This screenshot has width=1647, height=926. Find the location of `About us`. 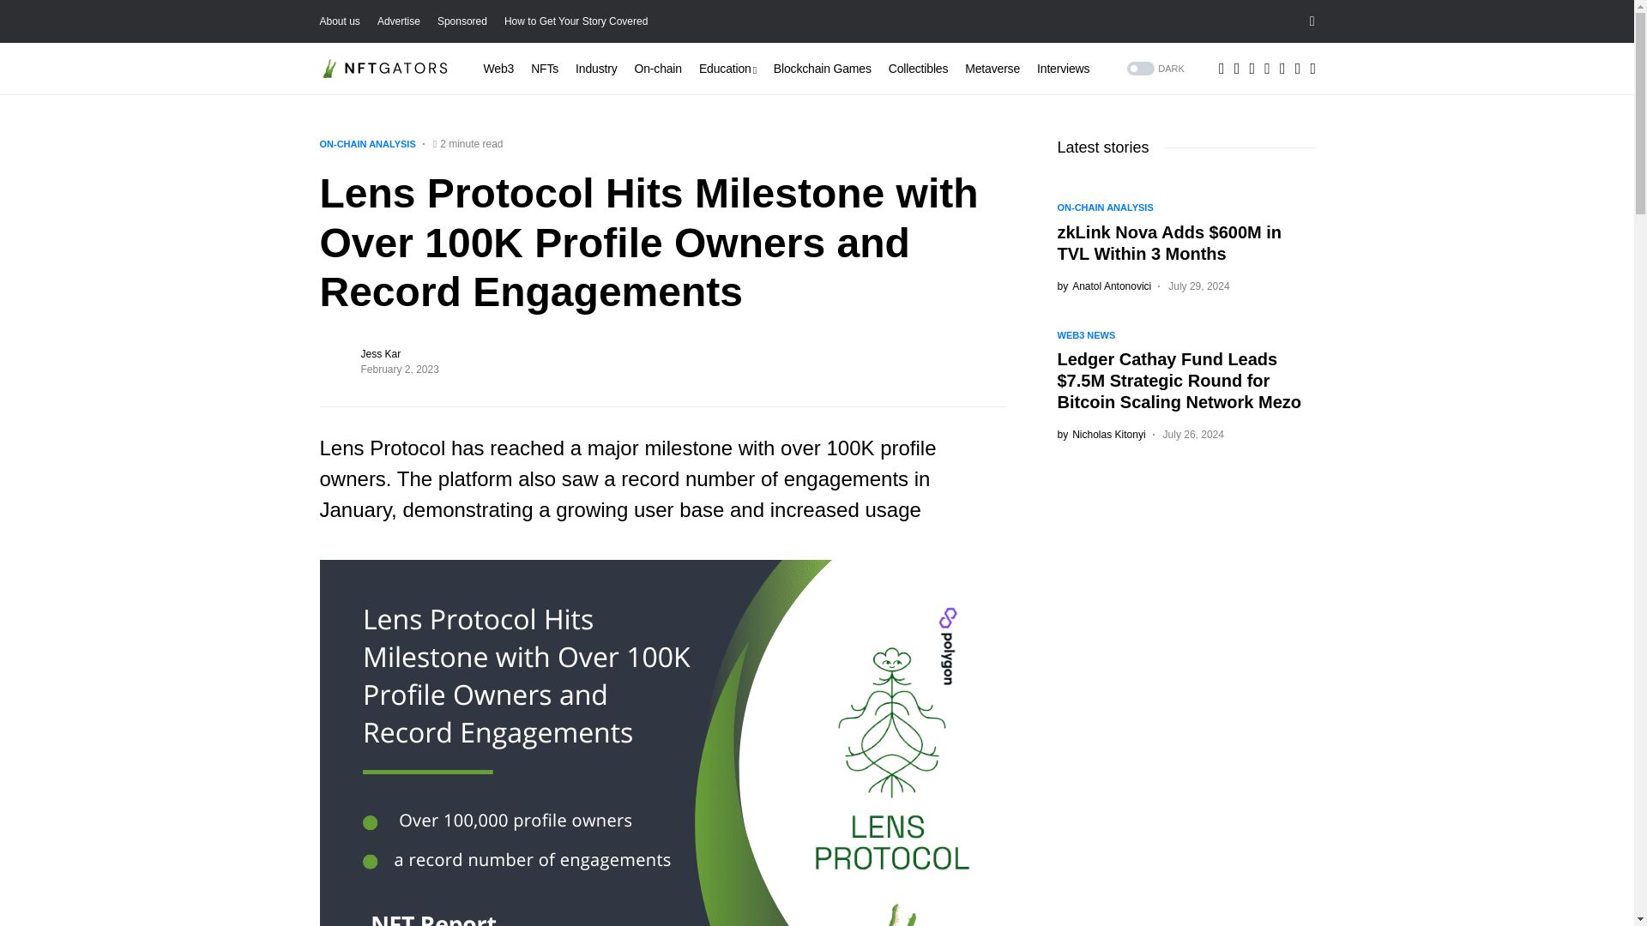

About us is located at coordinates (339, 21).